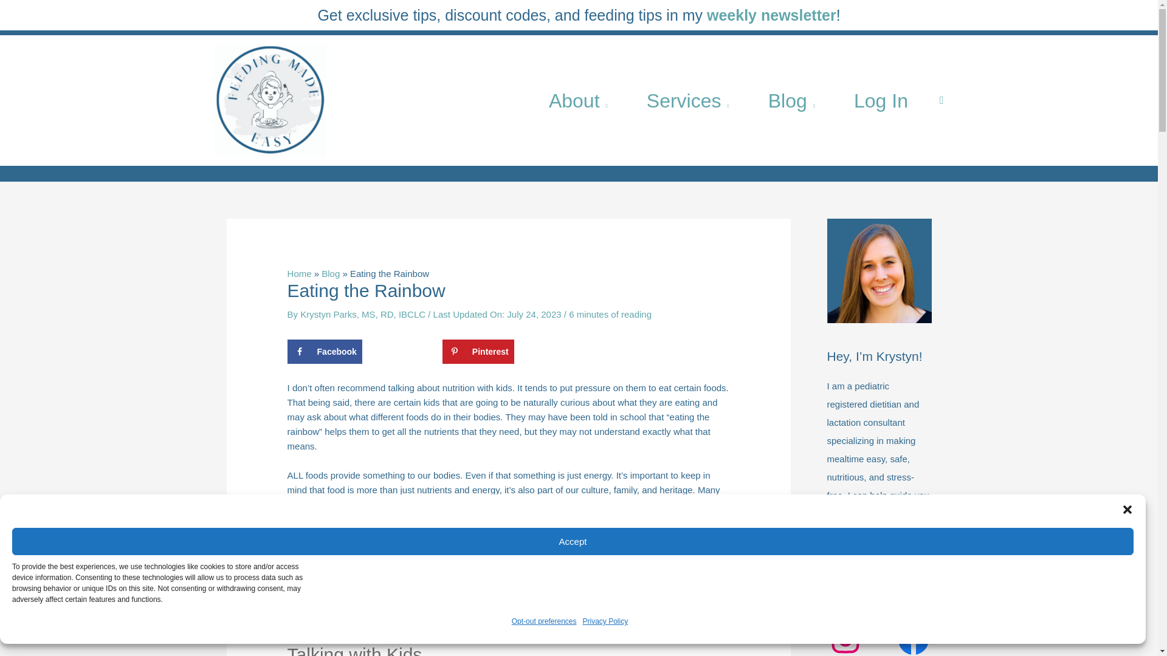 Image resolution: width=1167 pixels, height=656 pixels. Describe the element at coordinates (772, 15) in the screenshot. I see `weekly newsletter` at that location.